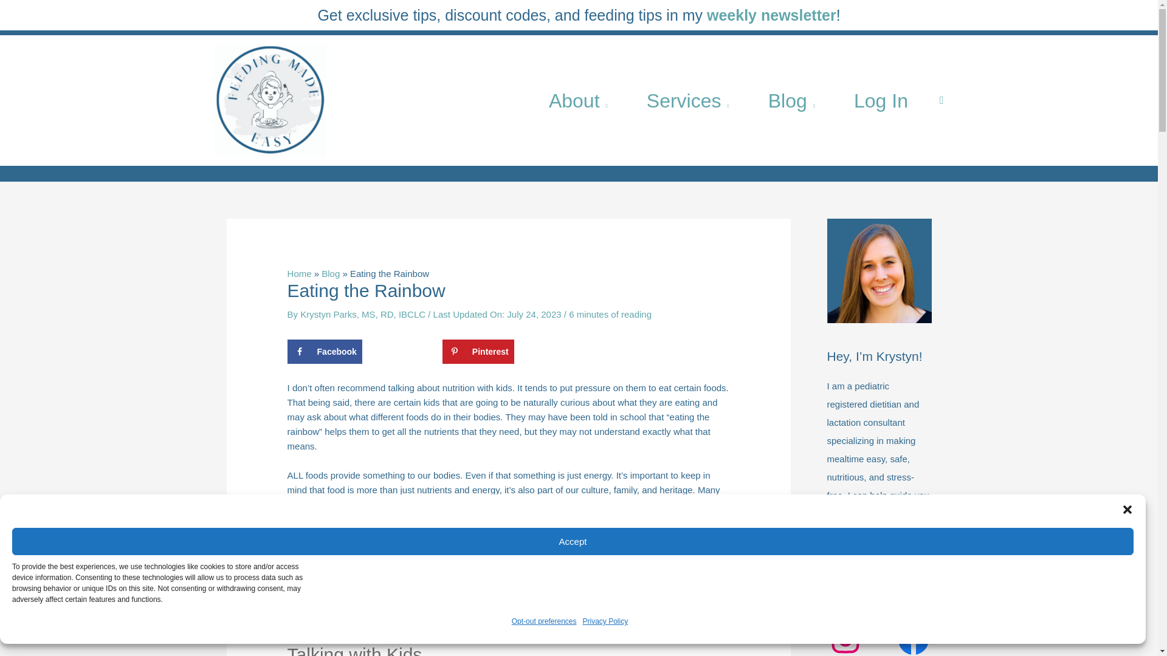 Image resolution: width=1167 pixels, height=656 pixels. Describe the element at coordinates (772, 15) in the screenshot. I see `weekly newsletter` at that location.